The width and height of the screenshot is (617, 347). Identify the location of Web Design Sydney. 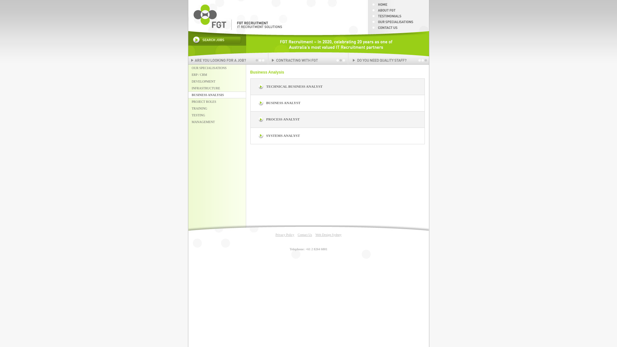
(328, 235).